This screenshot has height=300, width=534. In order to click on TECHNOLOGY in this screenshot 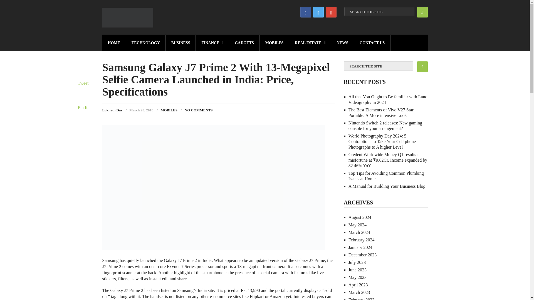, I will do `click(146, 43)`.